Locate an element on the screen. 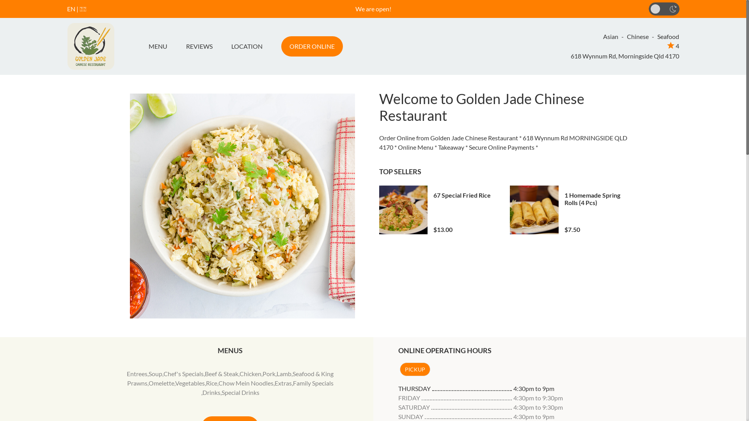 The width and height of the screenshot is (749, 421). EN is located at coordinates (71, 9).